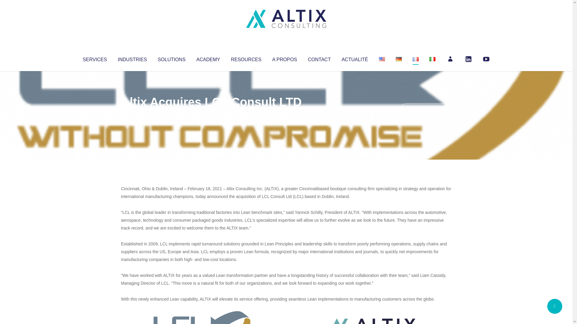  I want to click on ACADEMY, so click(208, 58).